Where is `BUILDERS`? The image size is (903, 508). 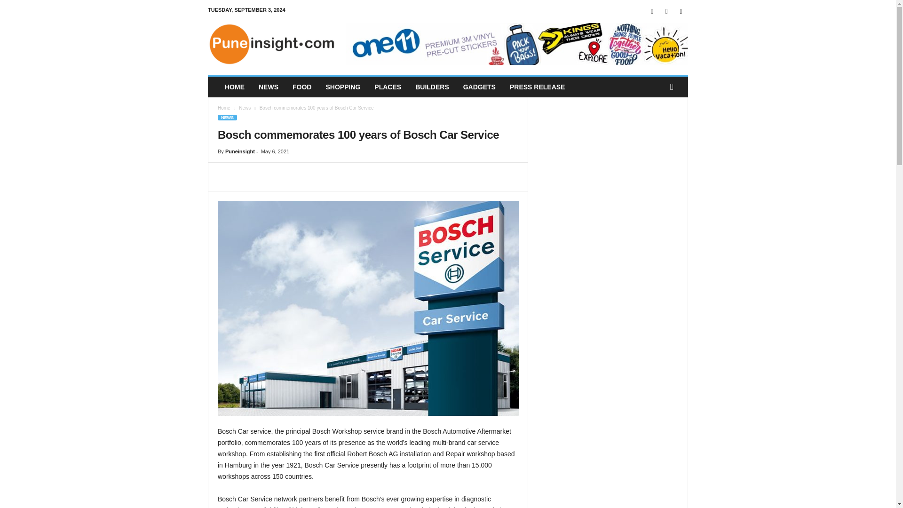
BUILDERS is located at coordinates (432, 87).